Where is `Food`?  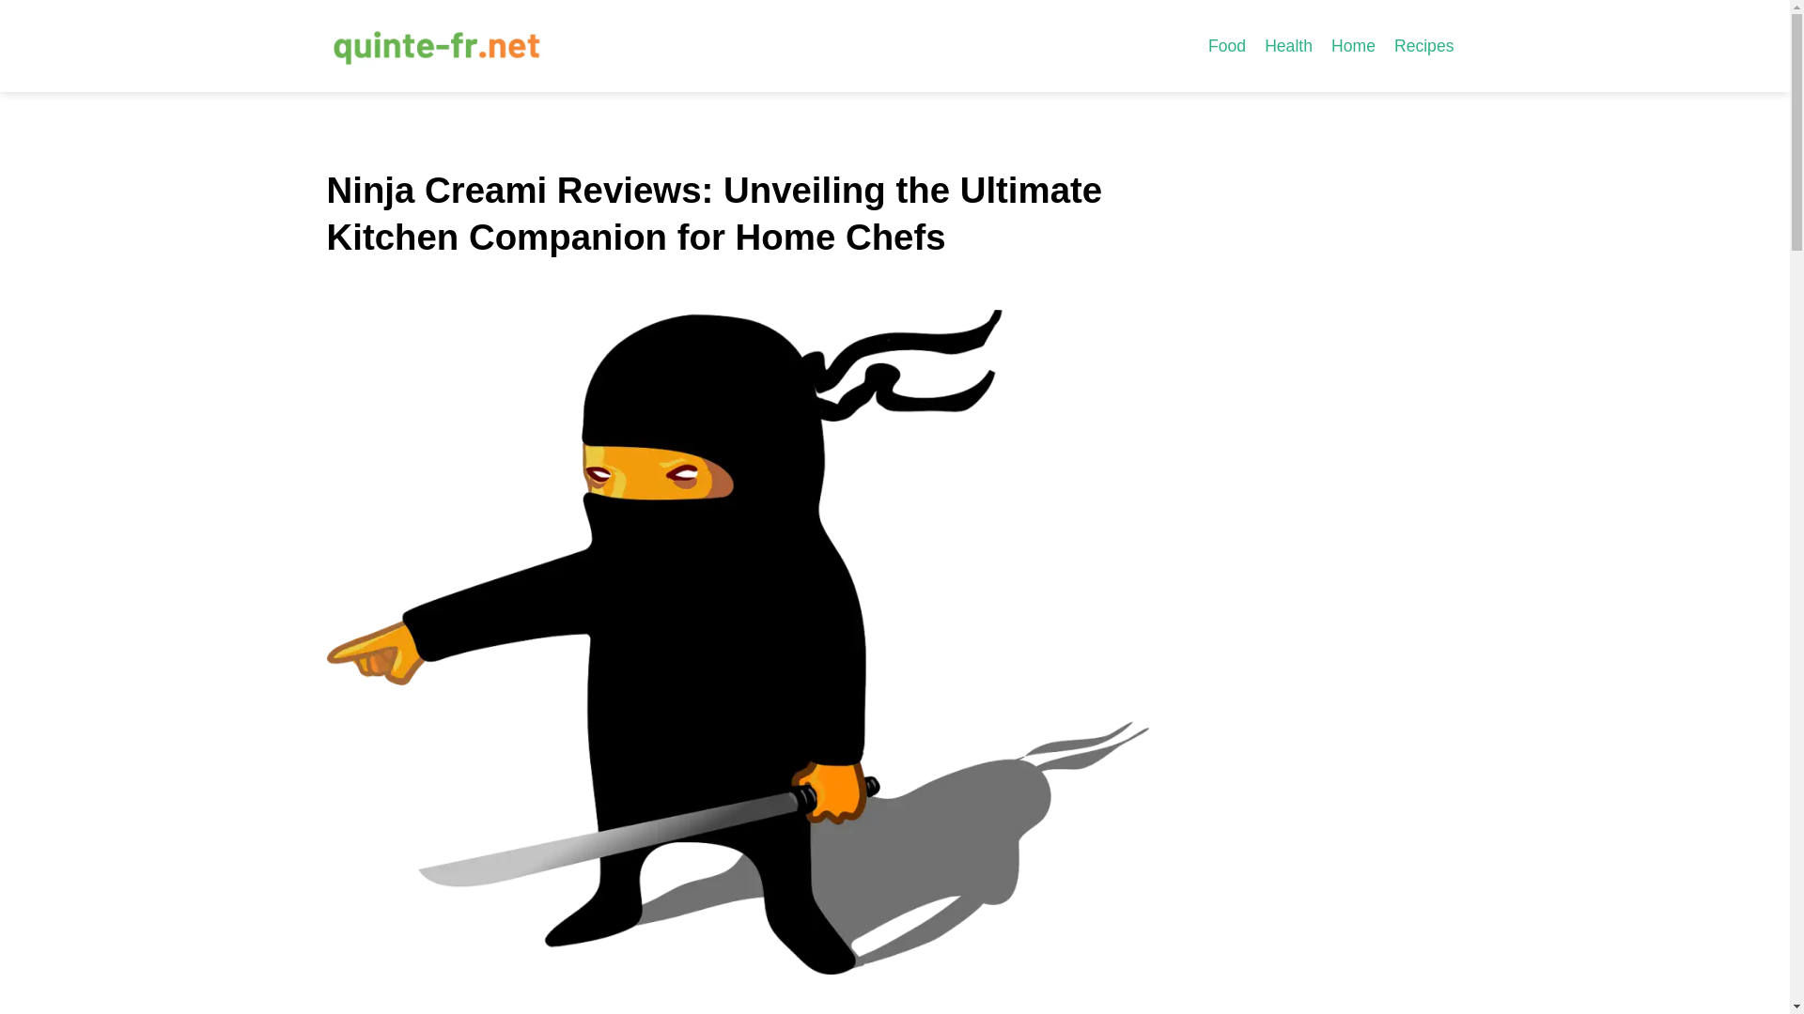 Food is located at coordinates (1227, 45).